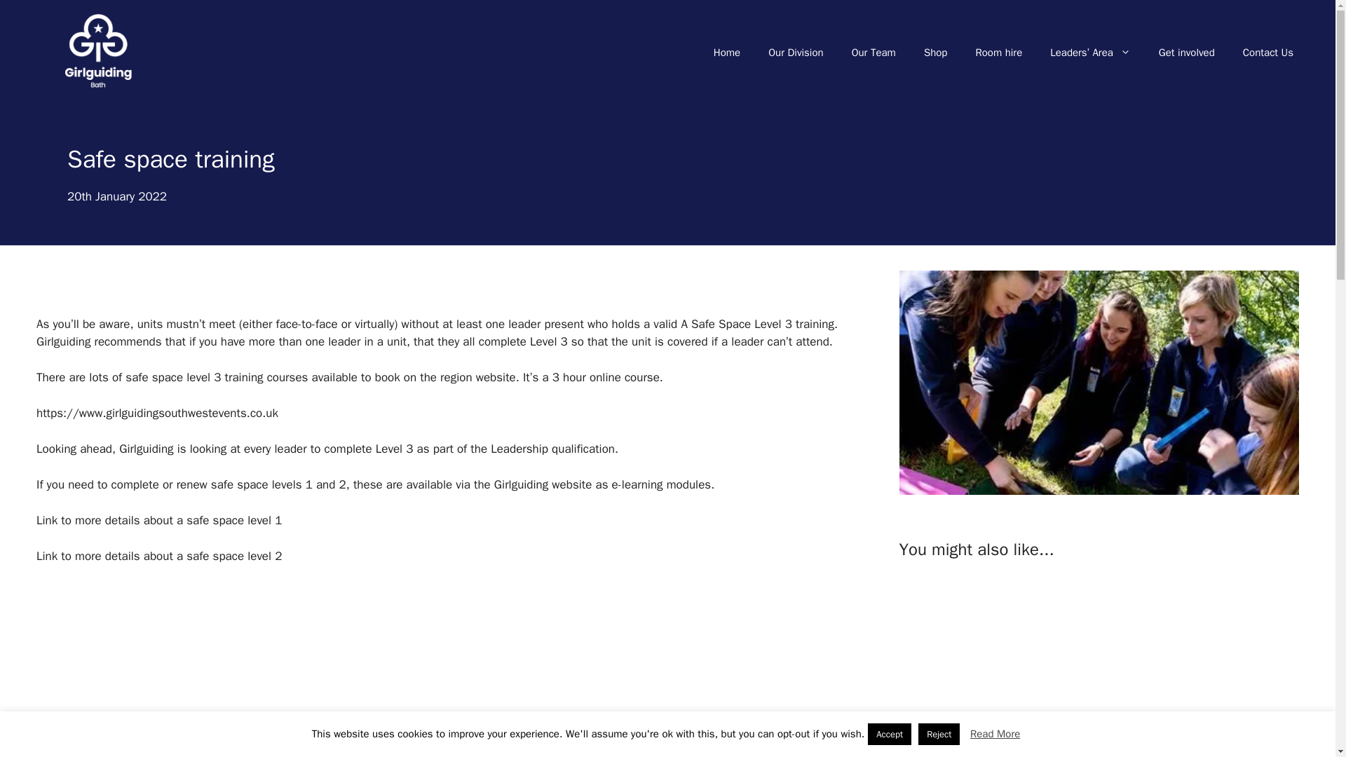 This screenshot has width=1346, height=757. I want to click on Shop, so click(935, 52).